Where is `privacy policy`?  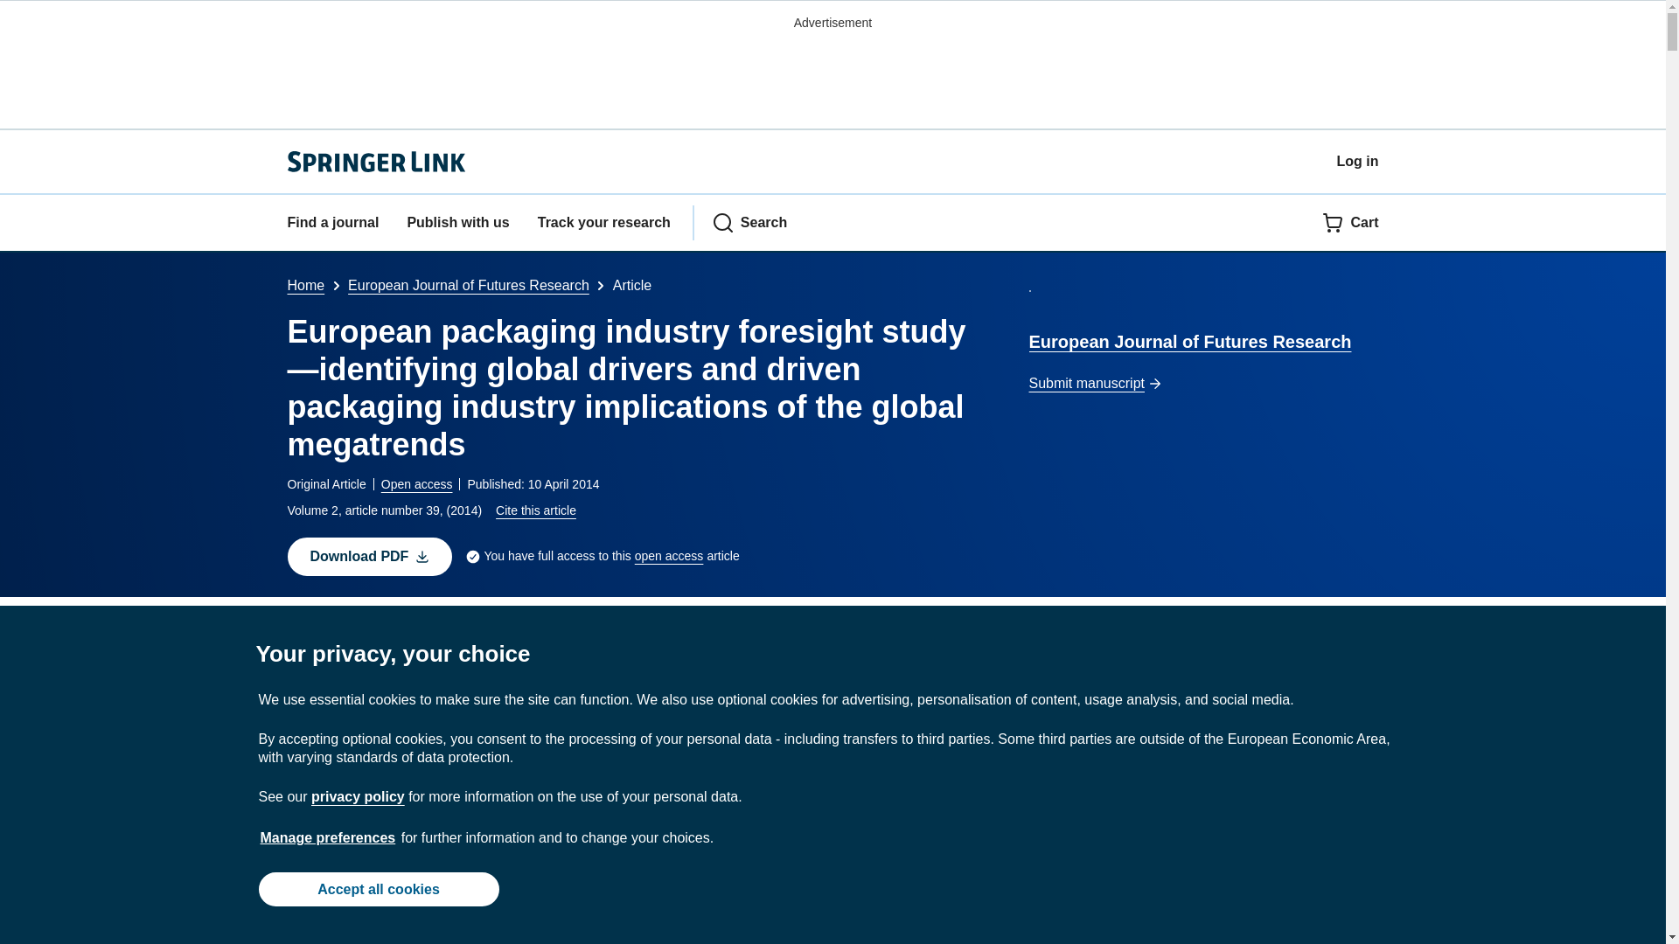 privacy policy is located at coordinates (357, 796).